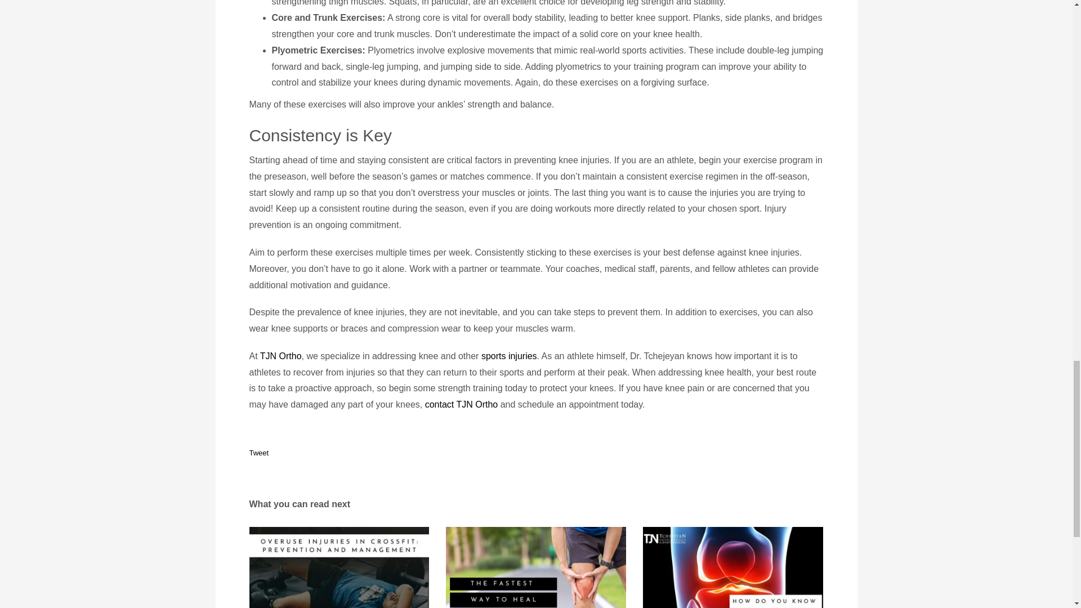 This screenshot has width=1081, height=608. Describe the element at coordinates (733, 567) in the screenshot. I see `TJN Ortho Torn Meniscus` at that location.